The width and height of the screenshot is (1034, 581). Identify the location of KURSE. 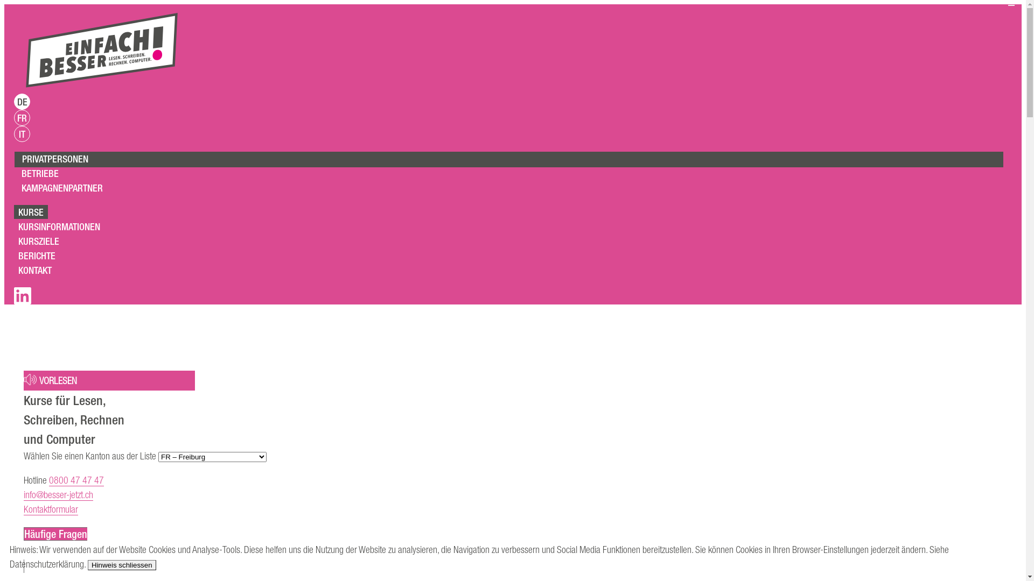
(31, 212).